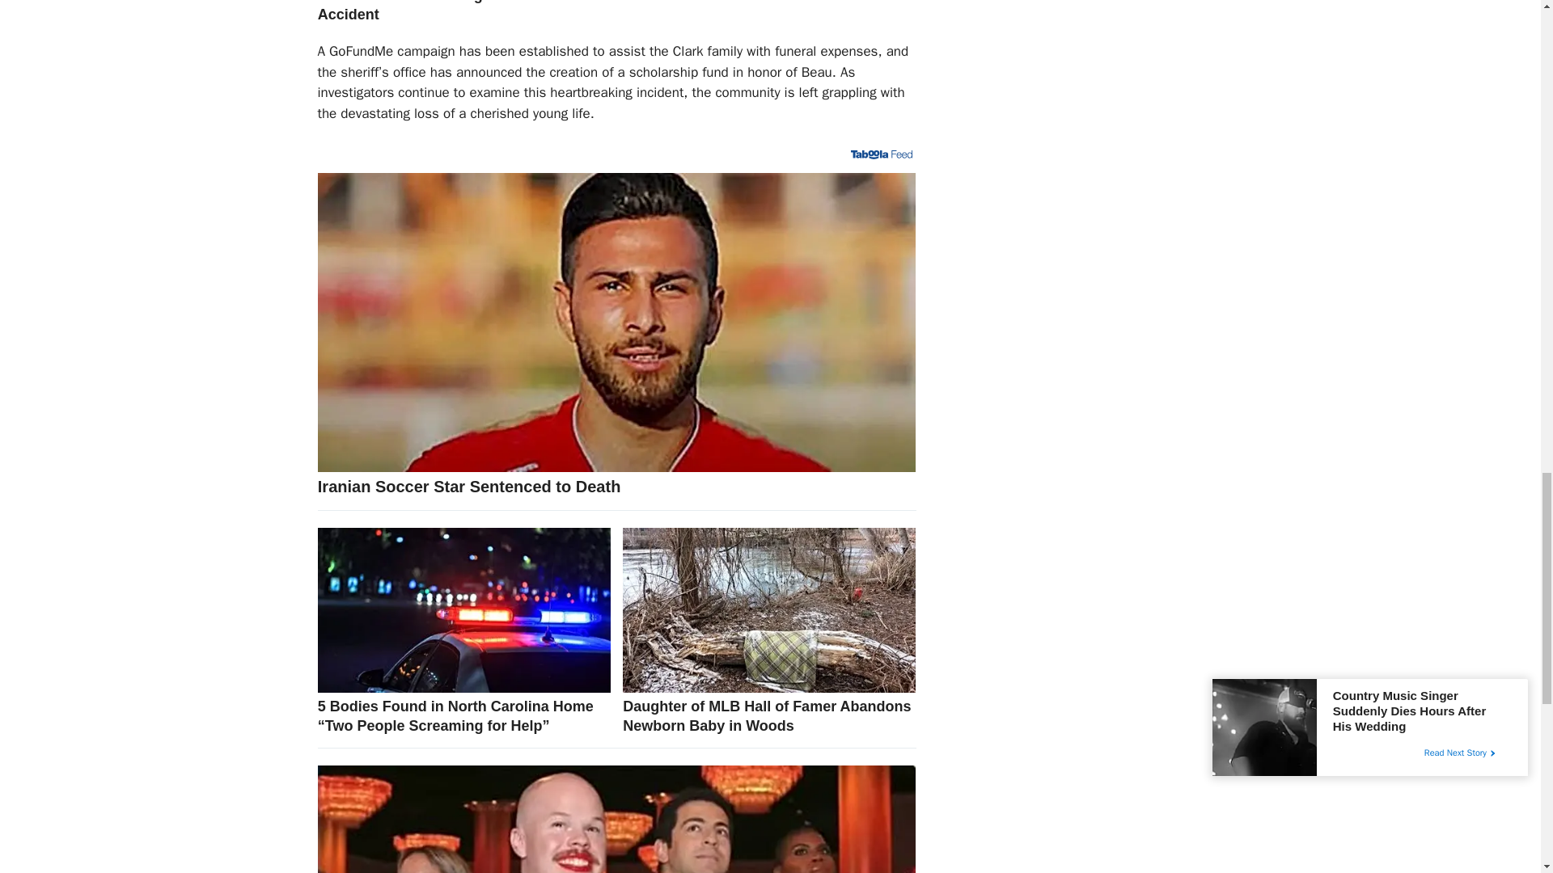 Image resolution: width=1553 pixels, height=873 pixels. Describe the element at coordinates (464, 12) in the screenshot. I see `Mother of 5 Dies in Tragic Fire Pit Accident` at that location.